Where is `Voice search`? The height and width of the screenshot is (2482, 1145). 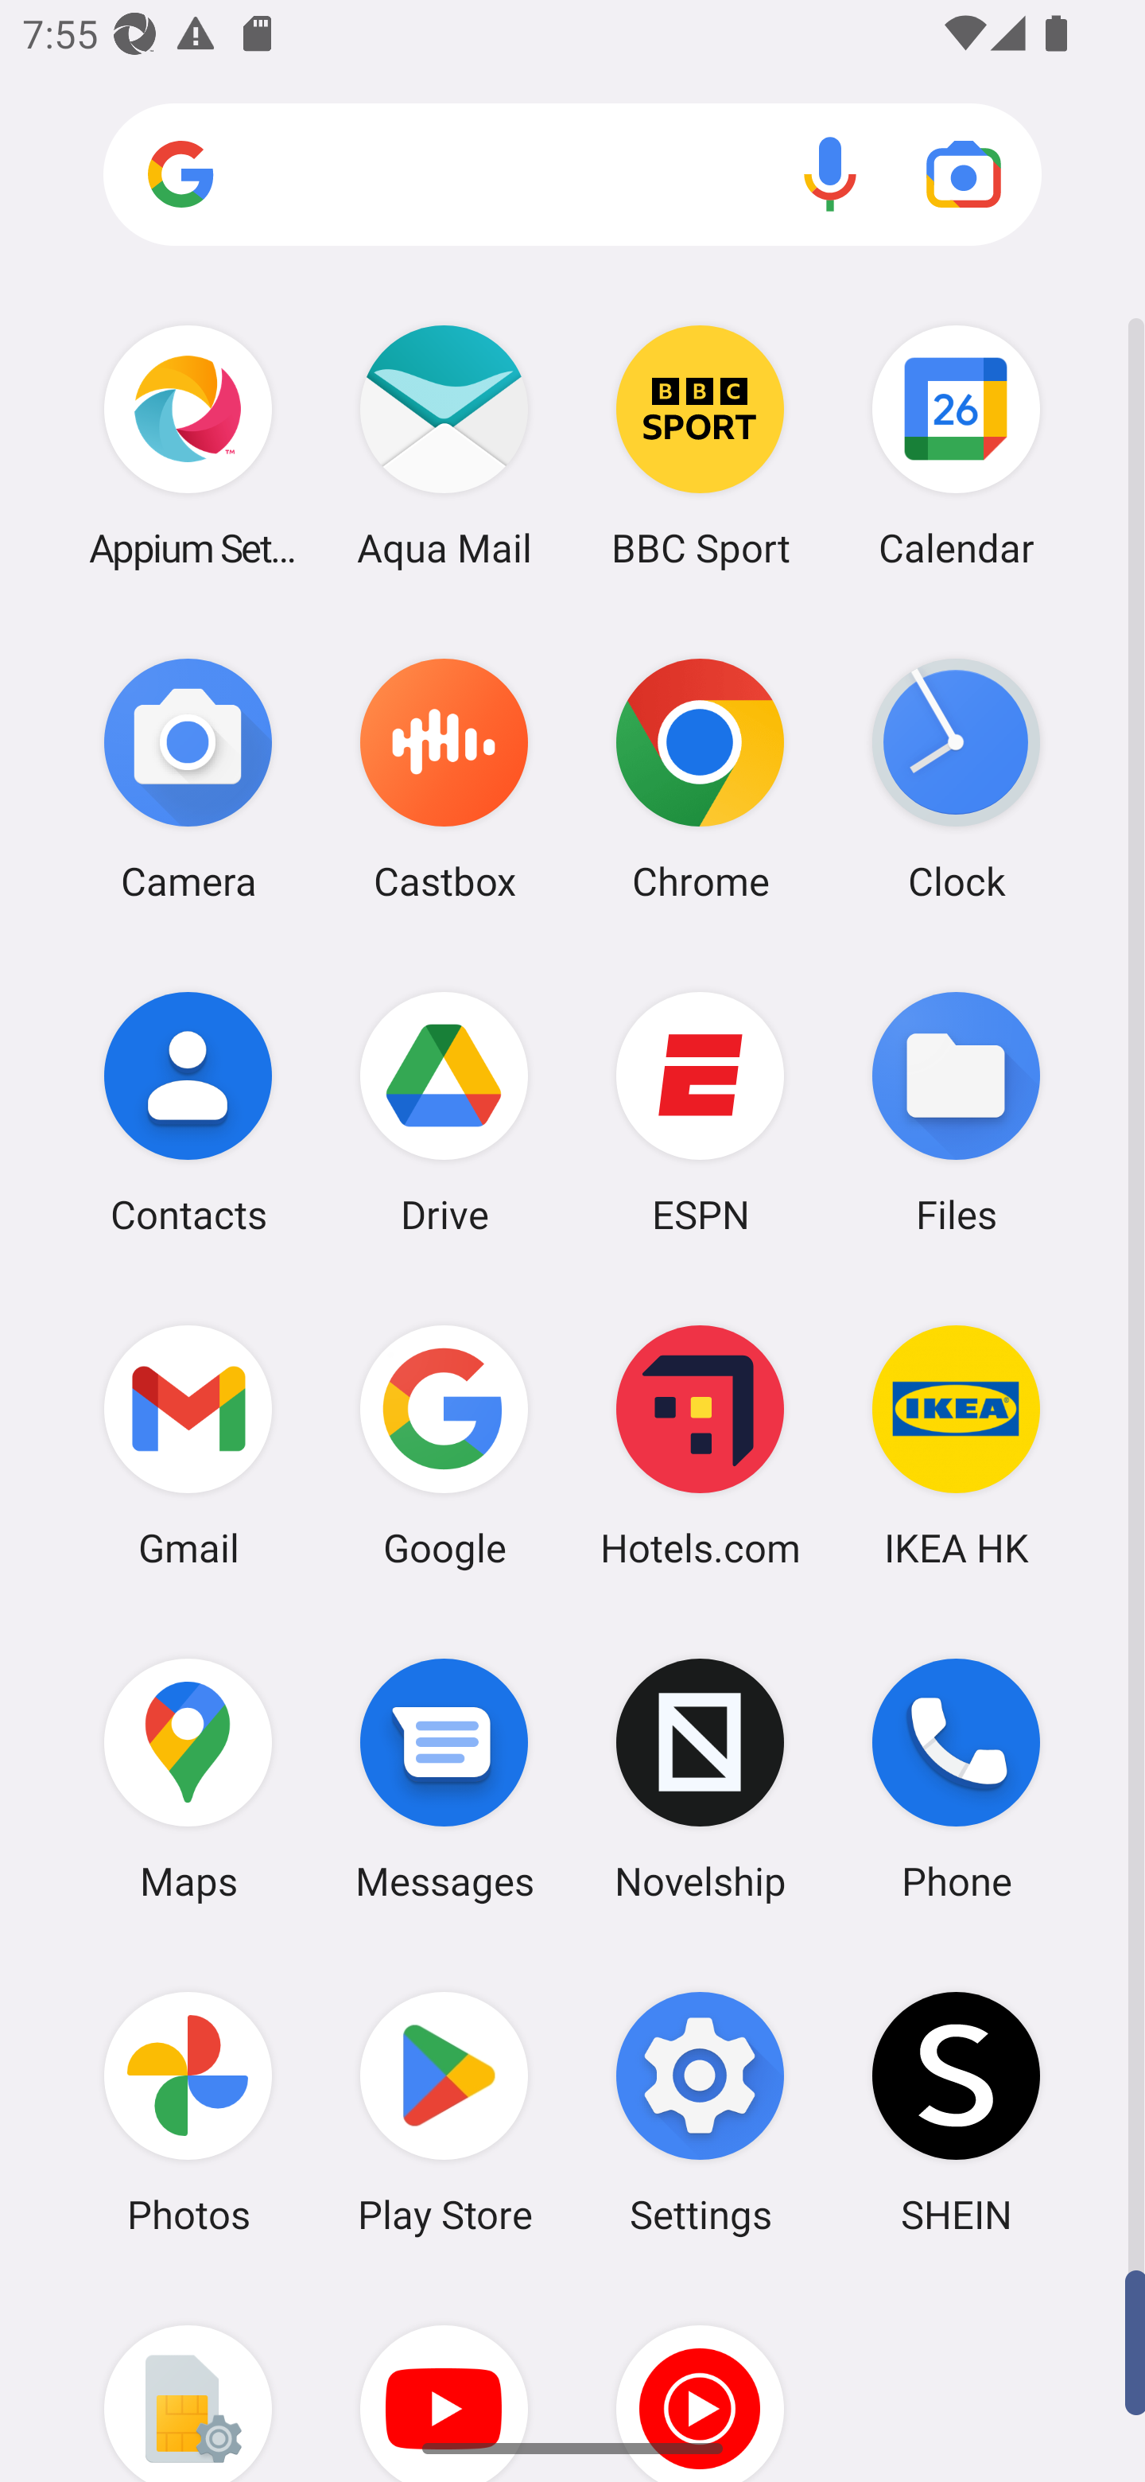
Voice search is located at coordinates (830, 173).